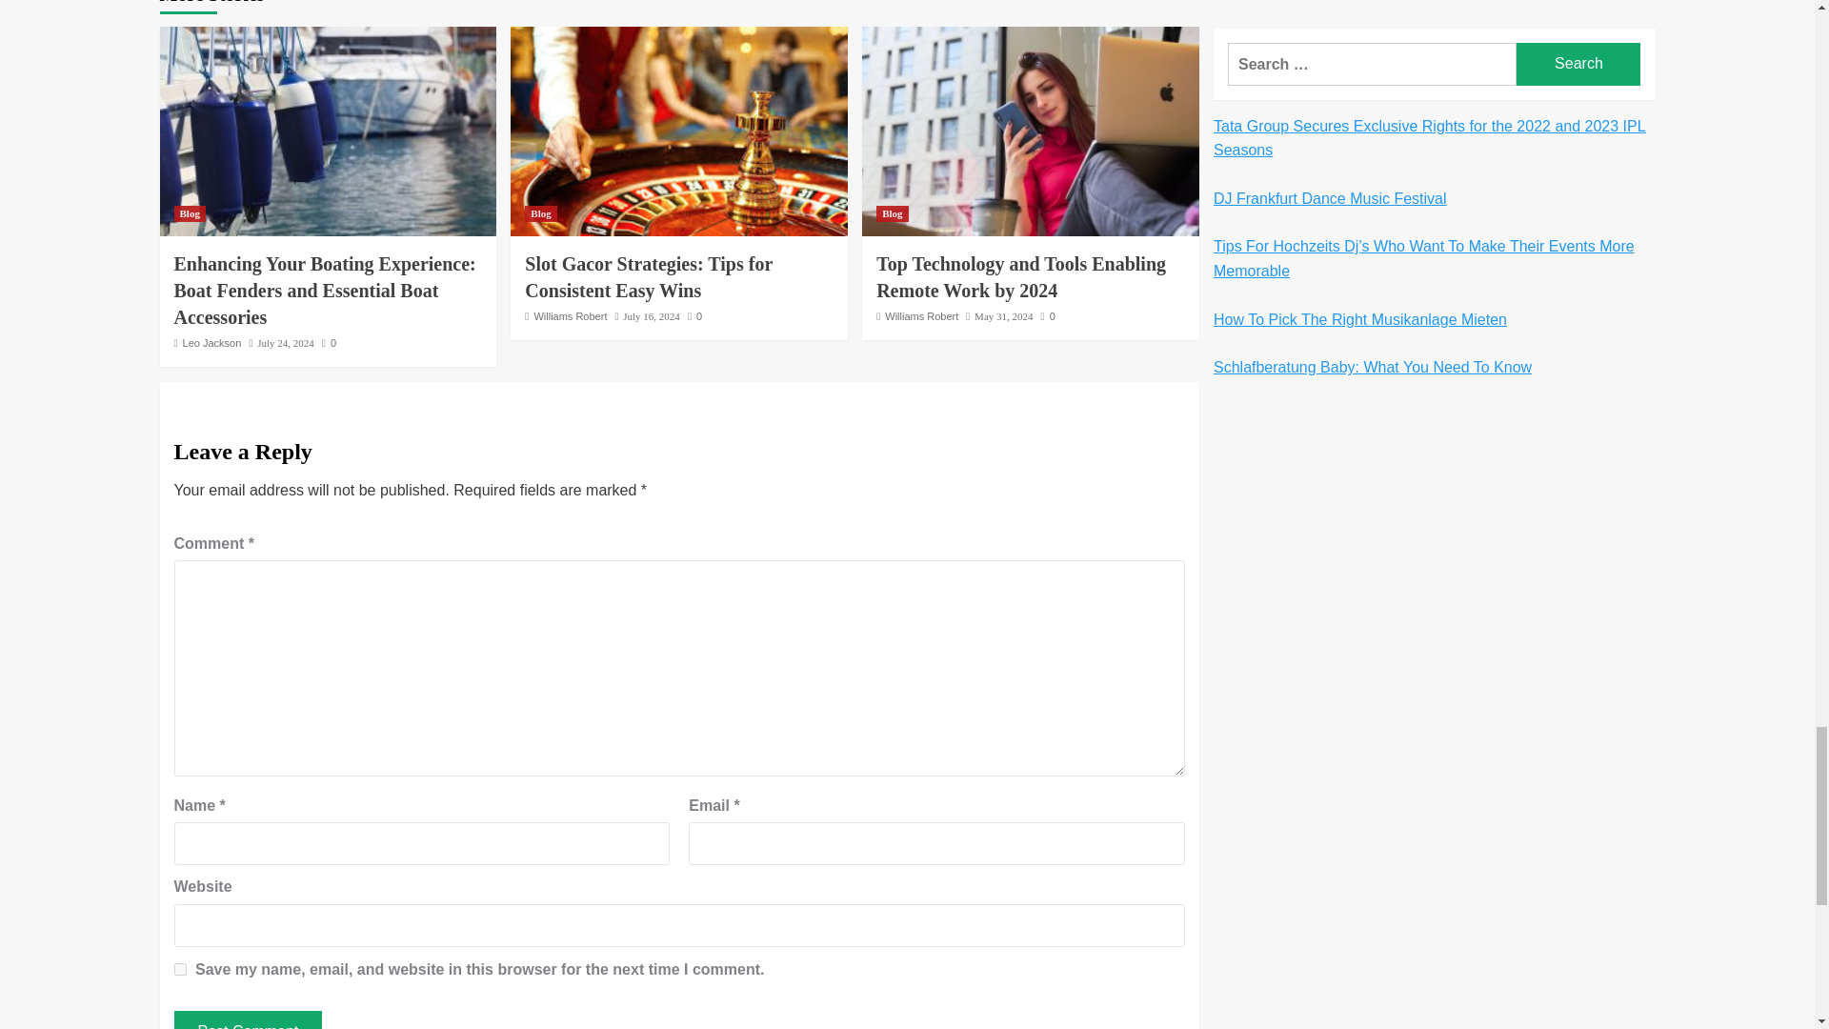 The height and width of the screenshot is (1029, 1829). I want to click on 0, so click(329, 343).